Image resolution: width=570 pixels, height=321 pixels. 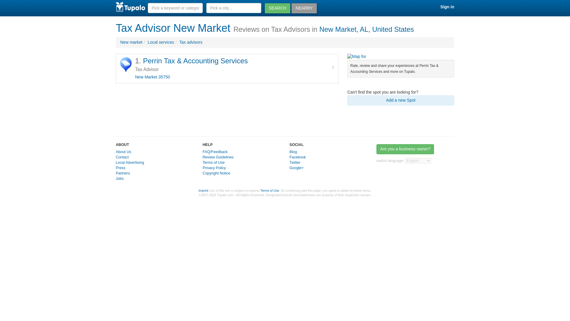 I want to click on Local services, so click(x=161, y=42).